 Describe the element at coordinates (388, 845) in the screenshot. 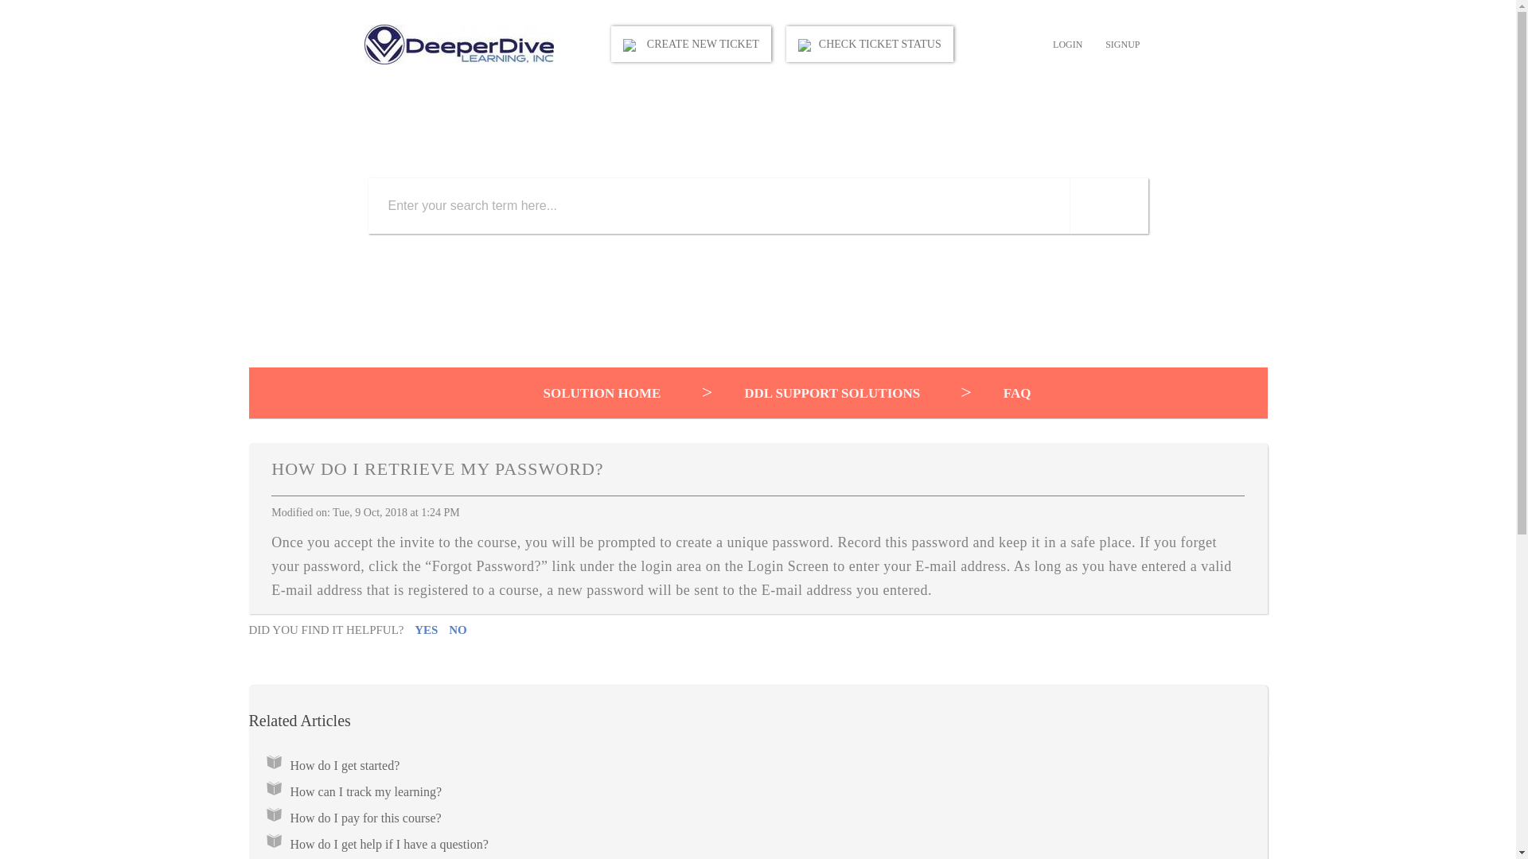

I see `How do I get help if I have a question?` at that location.